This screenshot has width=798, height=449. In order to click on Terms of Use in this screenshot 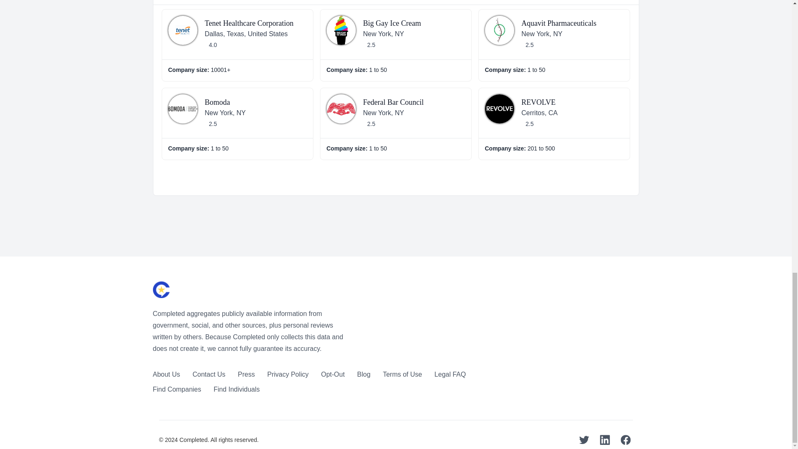, I will do `click(402, 374)`.